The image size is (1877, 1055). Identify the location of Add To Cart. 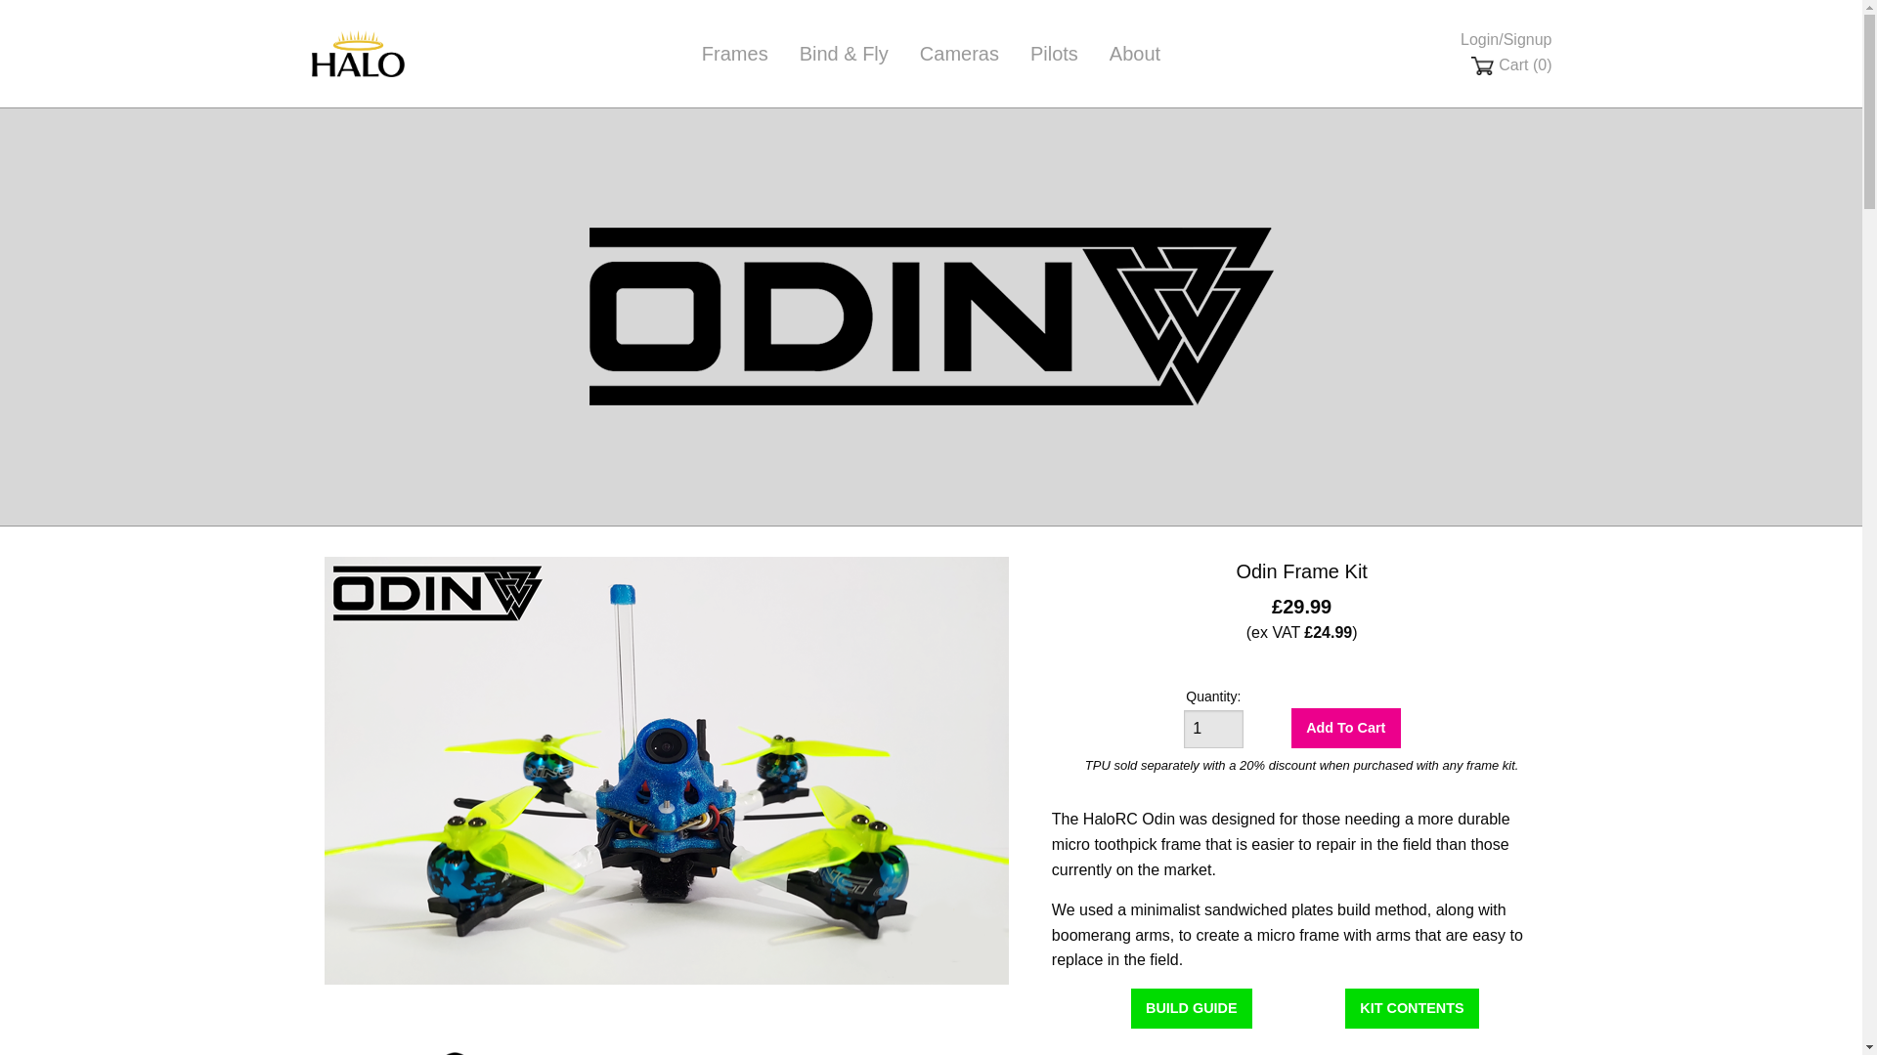
(1345, 727).